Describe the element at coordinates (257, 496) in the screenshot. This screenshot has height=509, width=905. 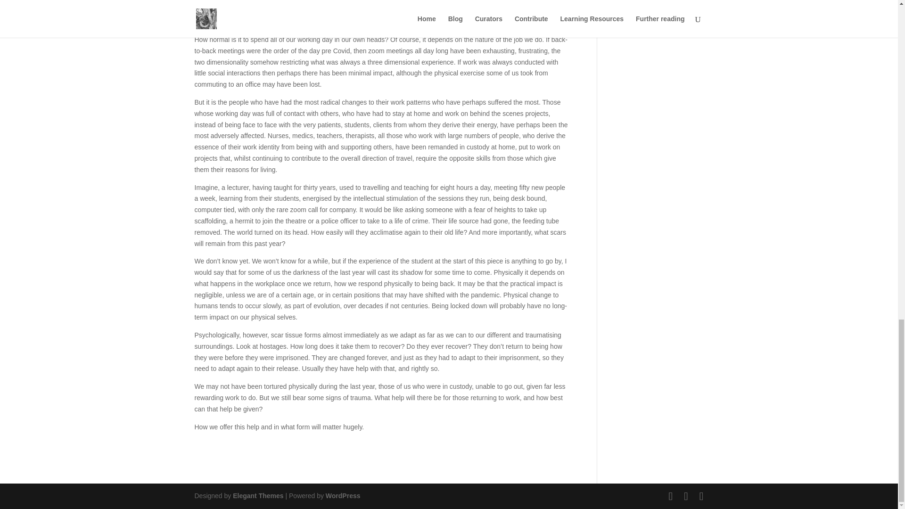
I see `Elegant Themes` at that location.